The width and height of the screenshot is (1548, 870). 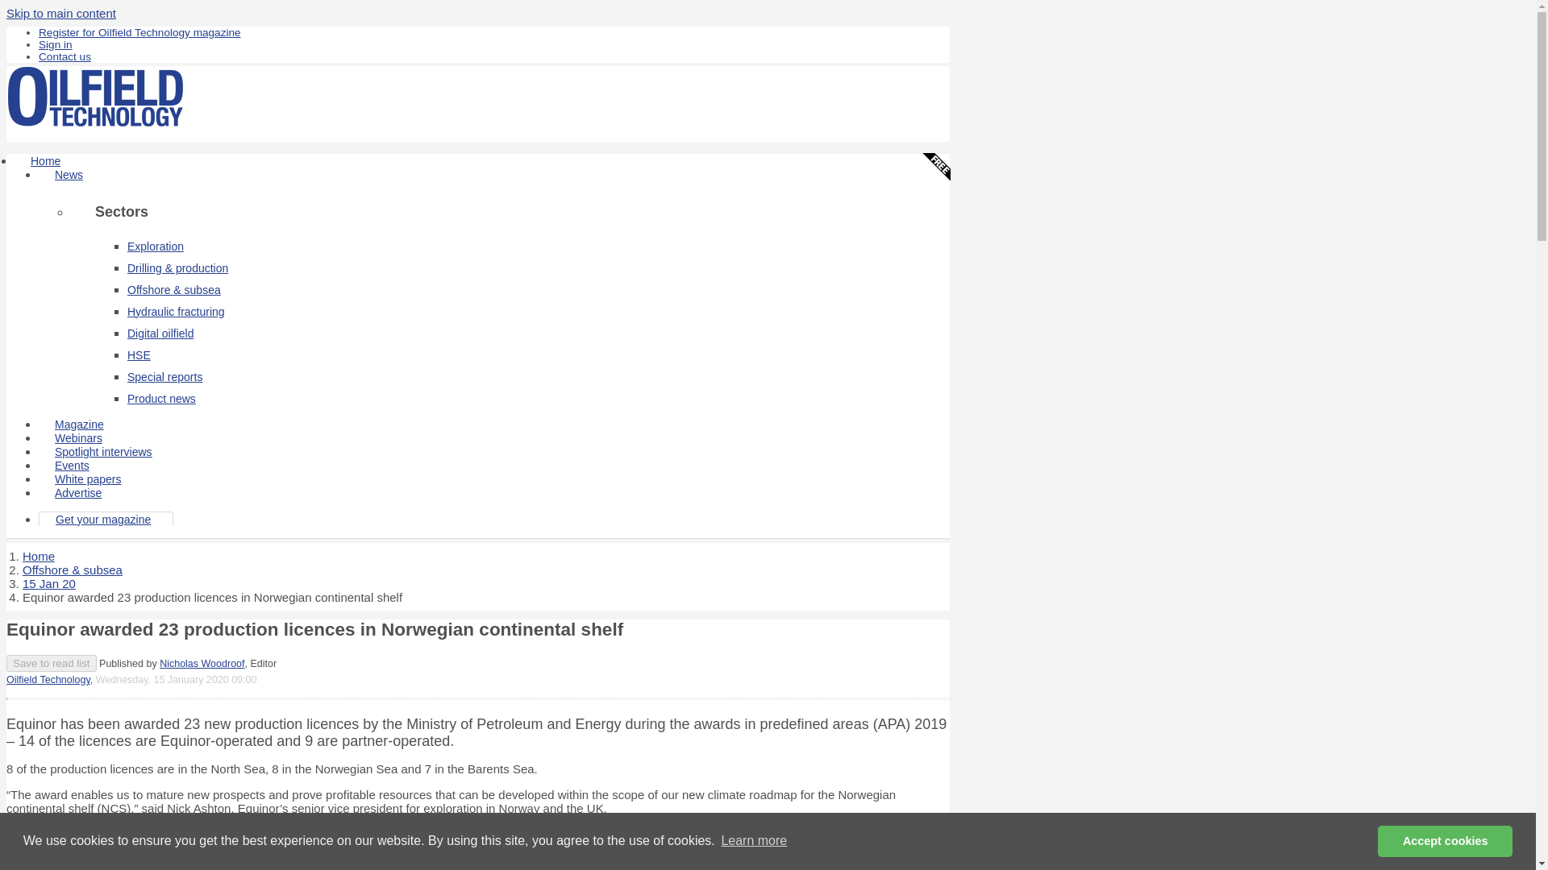 I want to click on Contact us, so click(x=64, y=56).